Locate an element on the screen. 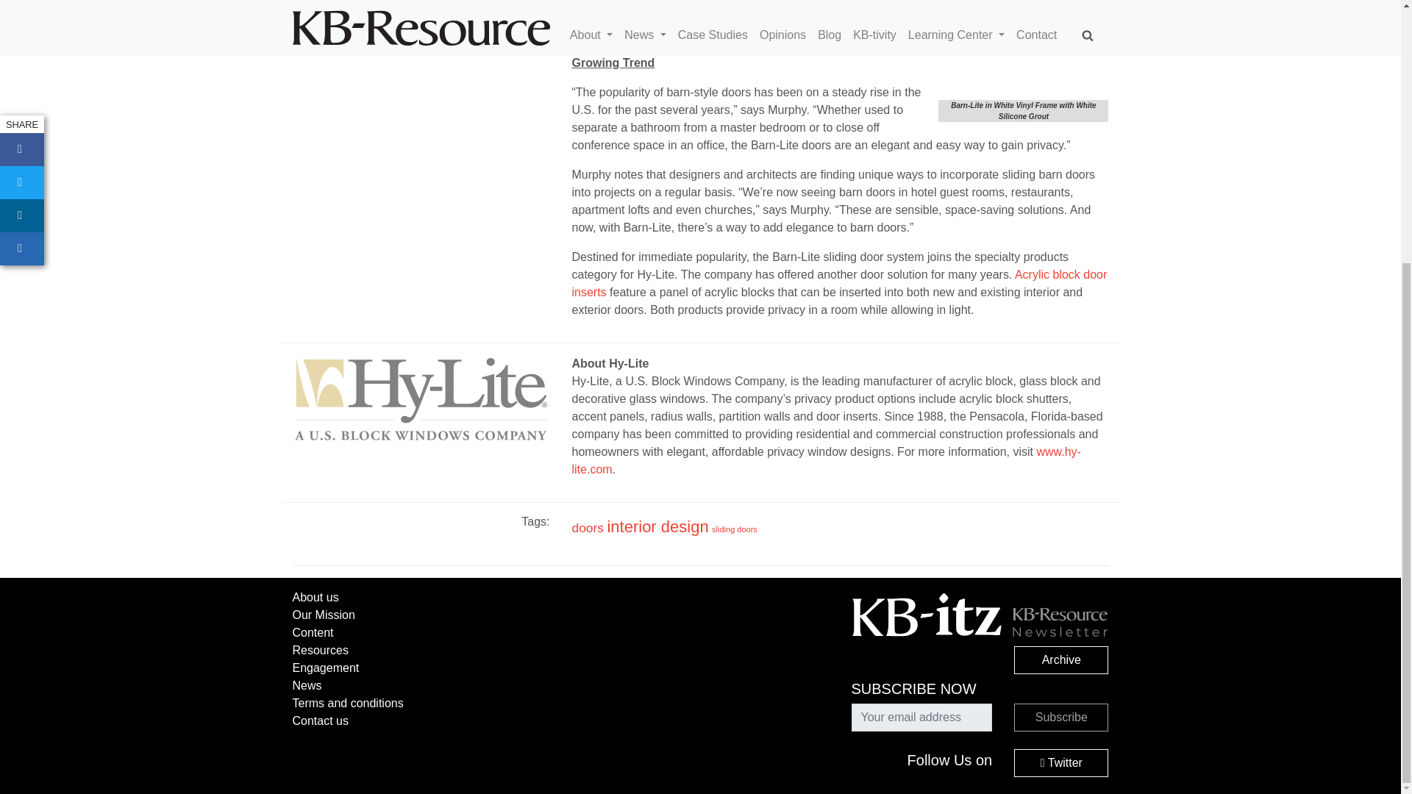  doors is located at coordinates (588, 528).